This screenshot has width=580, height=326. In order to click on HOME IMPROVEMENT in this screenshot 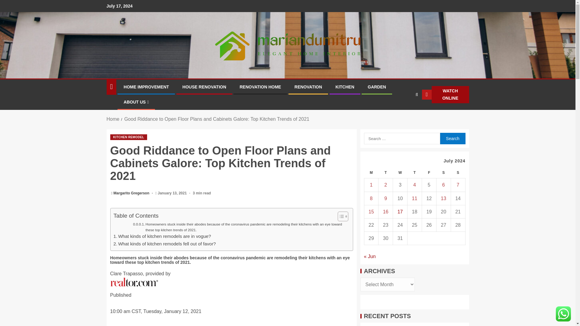, I will do `click(146, 87)`.